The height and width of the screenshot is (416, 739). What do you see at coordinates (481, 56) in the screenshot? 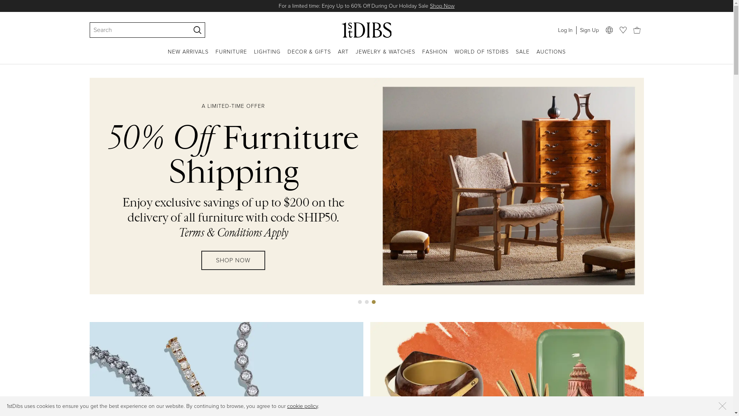
I see `WORLD OF 1STDIBS` at bounding box center [481, 56].